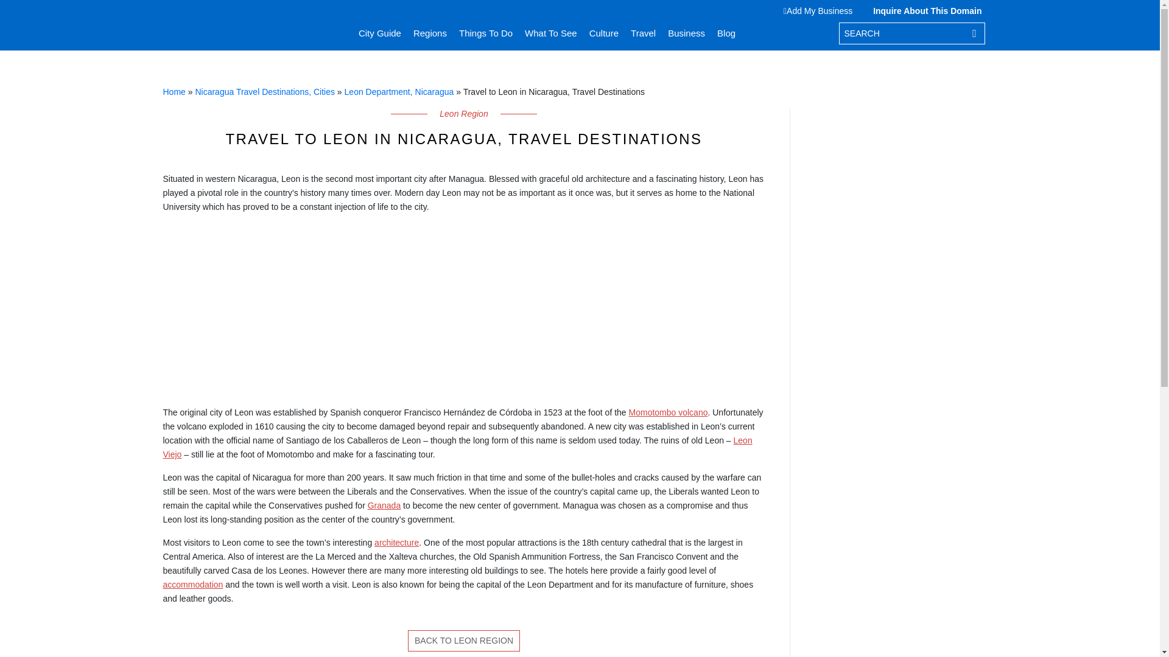 This screenshot has width=1169, height=657. I want to click on Visit the Ruins of Leon Viejo, so click(458, 447).